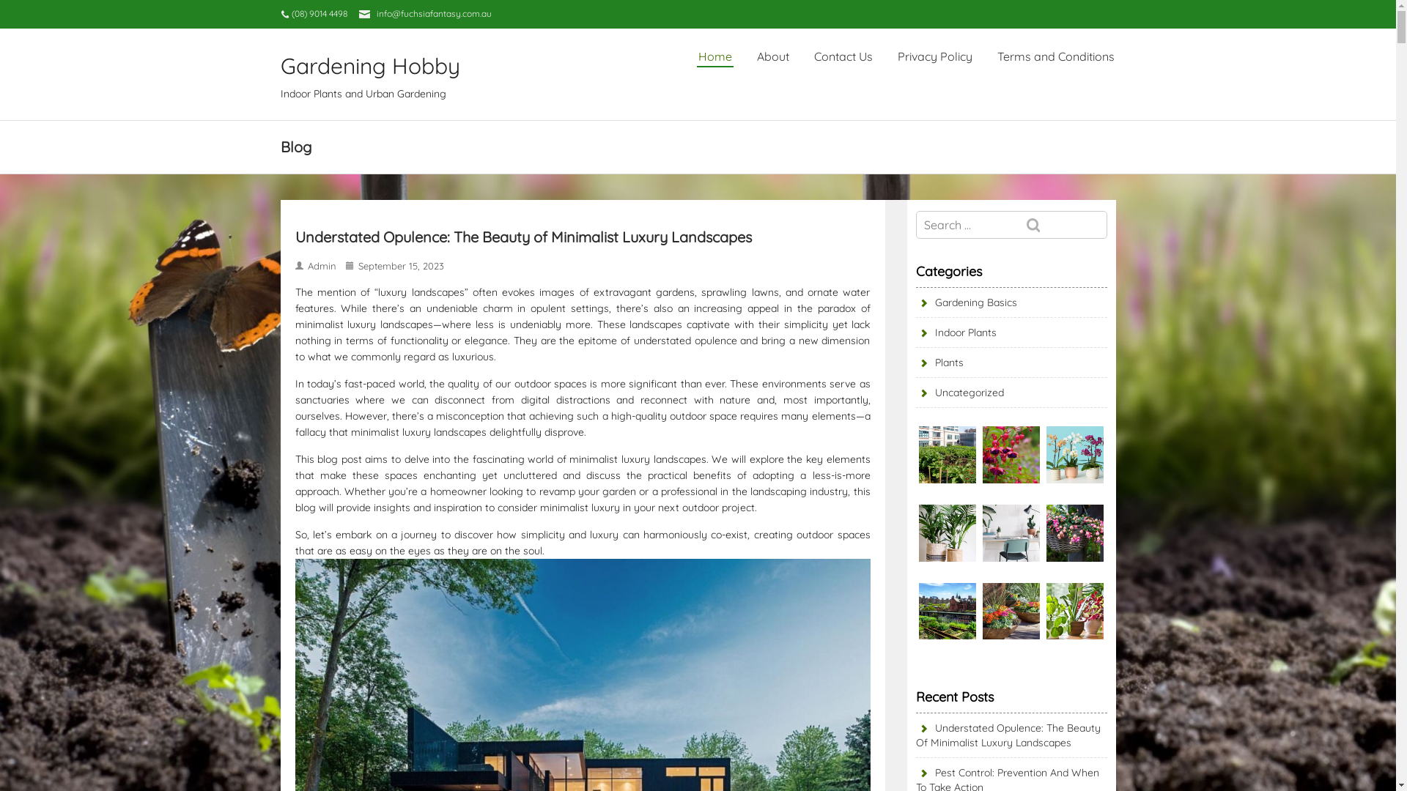 The image size is (1407, 791). I want to click on September 15, 2023, so click(402, 265).